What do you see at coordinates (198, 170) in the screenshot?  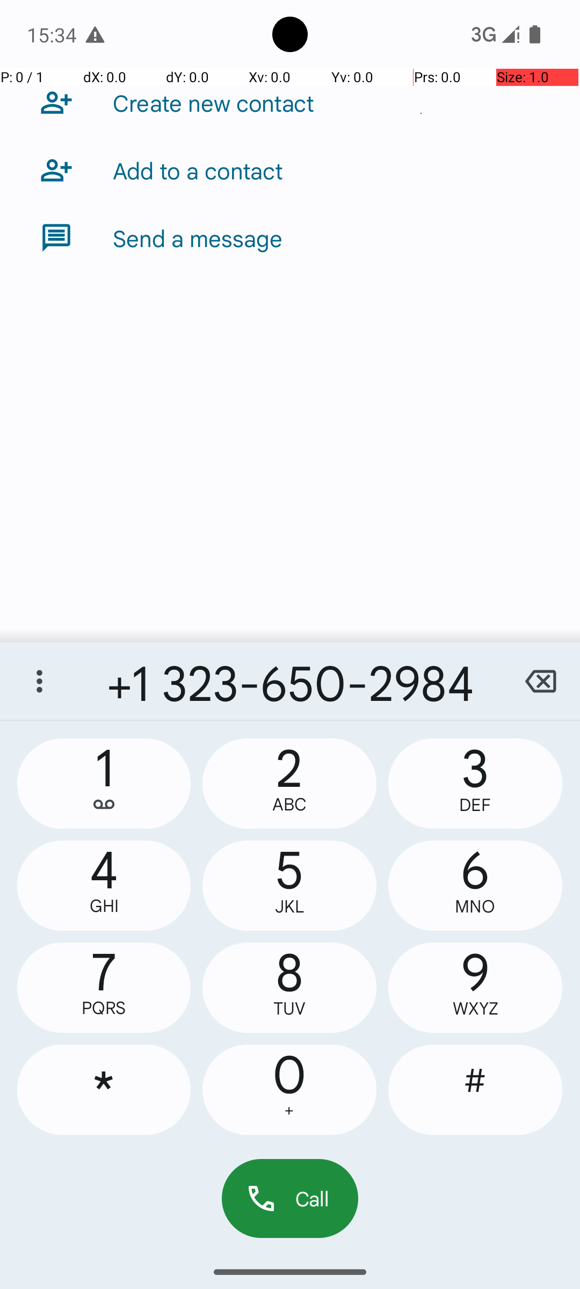 I see `Add to a contact` at bounding box center [198, 170].